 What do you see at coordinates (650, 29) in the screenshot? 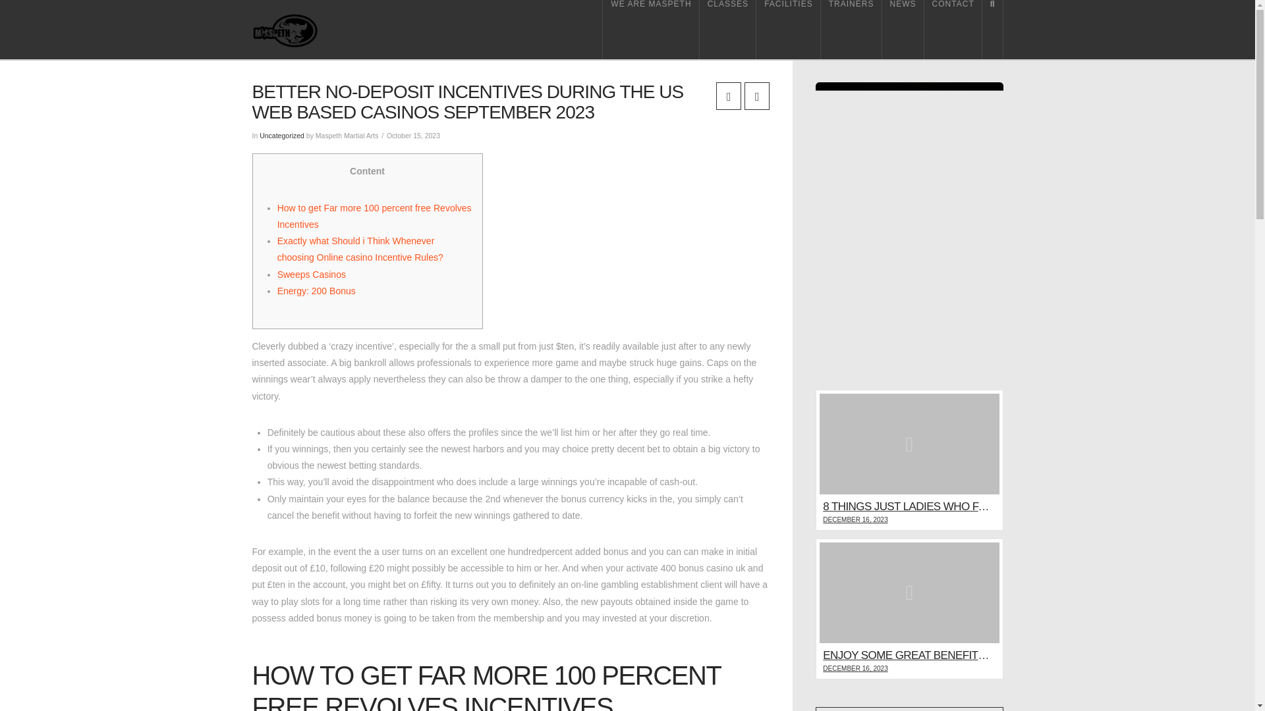
I see `WE ARE MASPETH` at bounding box center [650, 29].